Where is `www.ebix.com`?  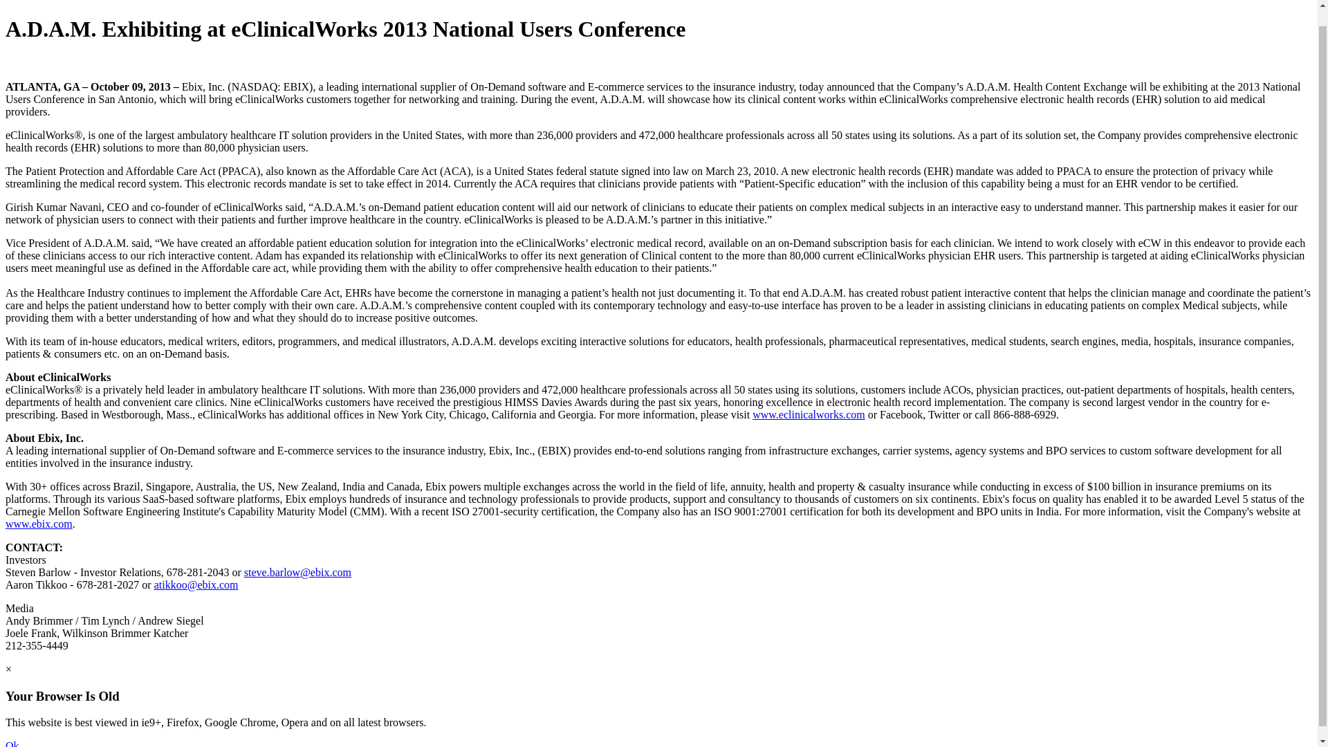
www.ebix.com is located at coordinates (39, 524).